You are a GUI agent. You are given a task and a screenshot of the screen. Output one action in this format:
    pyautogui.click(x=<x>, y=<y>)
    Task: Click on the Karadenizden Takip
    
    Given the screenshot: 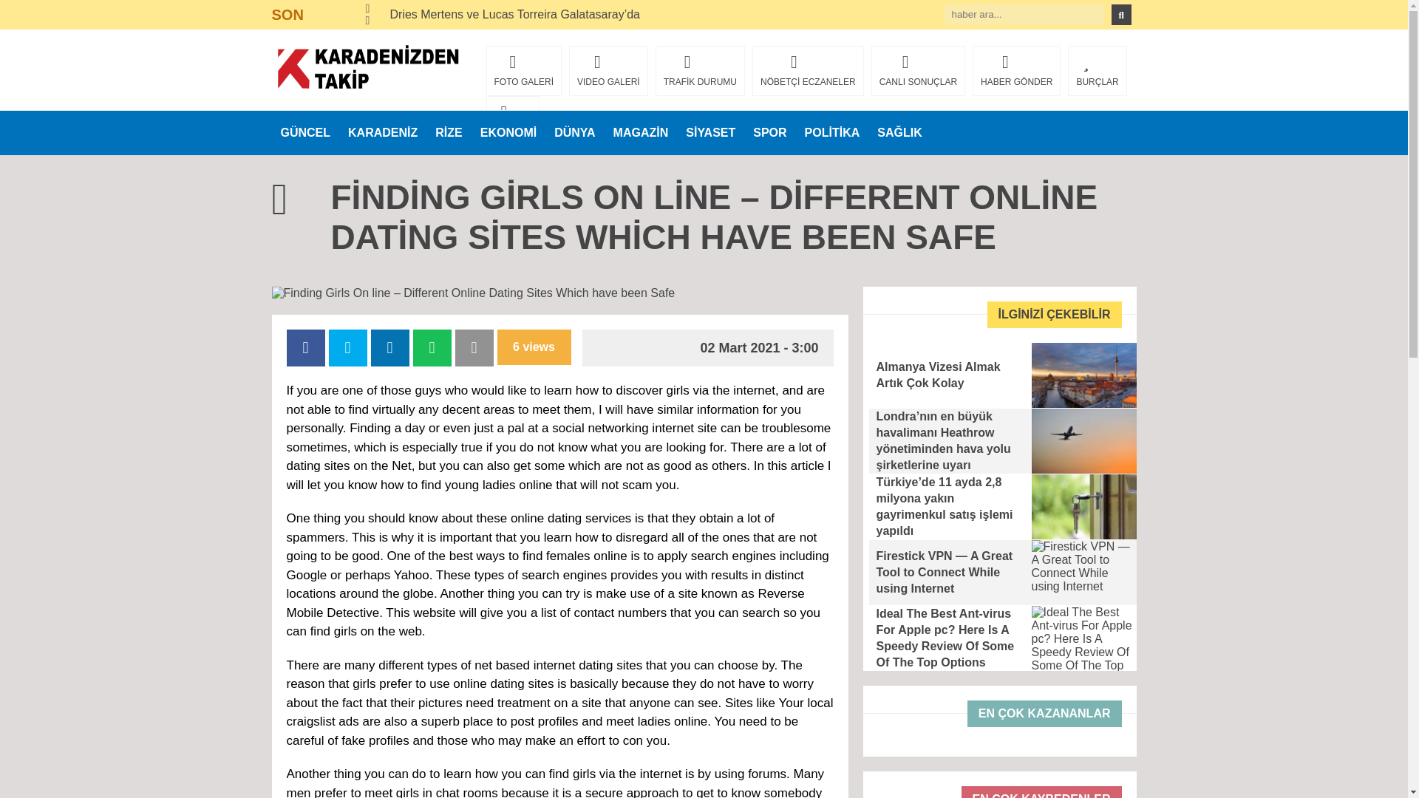 What is the action you would take?
    pyautogui.click(x=368, y=68)
    